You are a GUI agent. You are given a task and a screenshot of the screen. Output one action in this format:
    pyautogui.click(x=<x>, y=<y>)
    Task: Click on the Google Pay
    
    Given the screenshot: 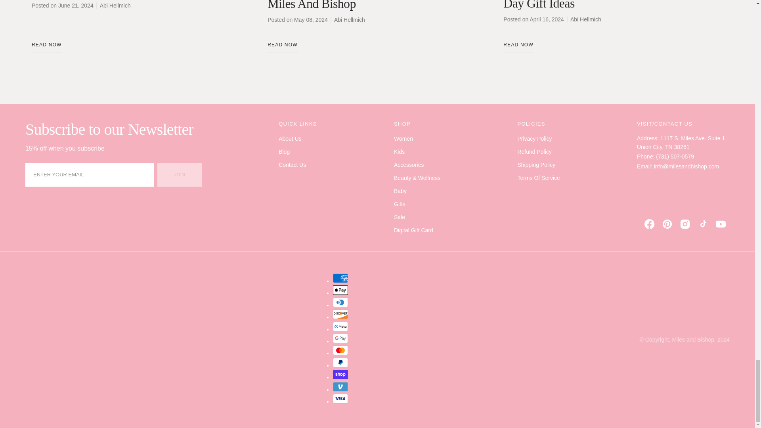 What is the action you would take?
    pyautogui.click(x=340, y=338)
    